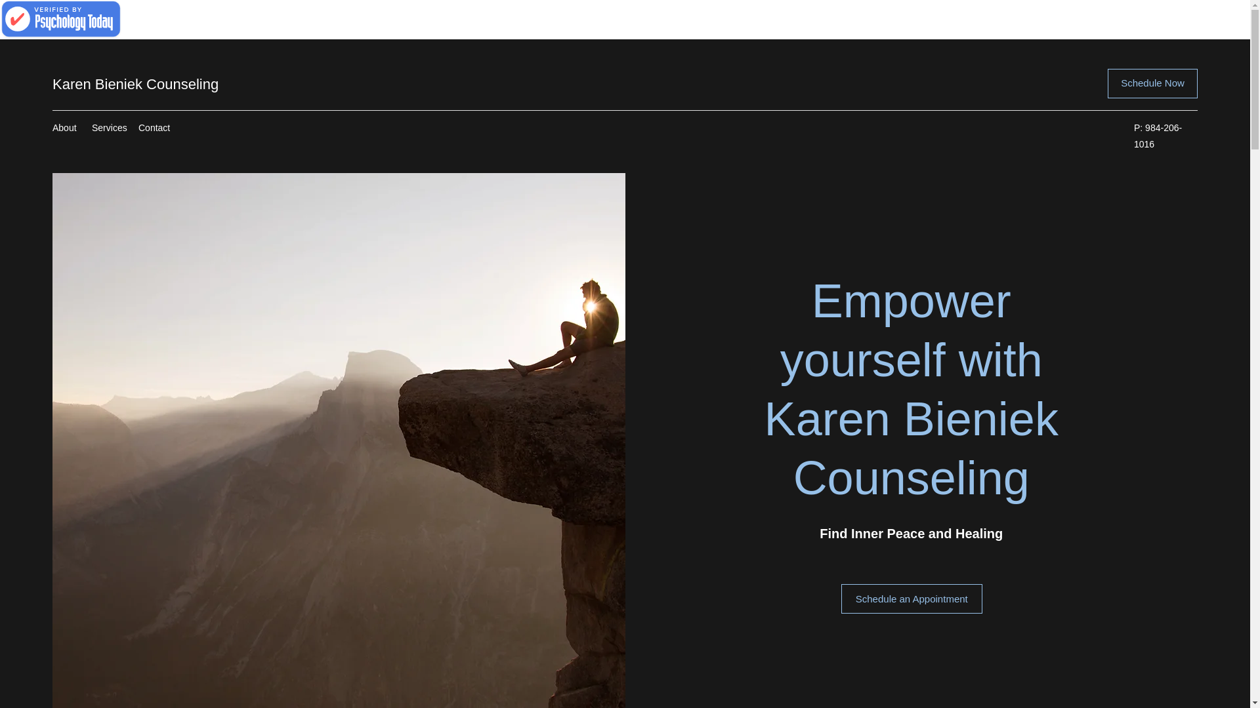 The width and height of the screenshot is (1260, 708). I want to click on Karen Bieniek Counseling, so click(135, 84).